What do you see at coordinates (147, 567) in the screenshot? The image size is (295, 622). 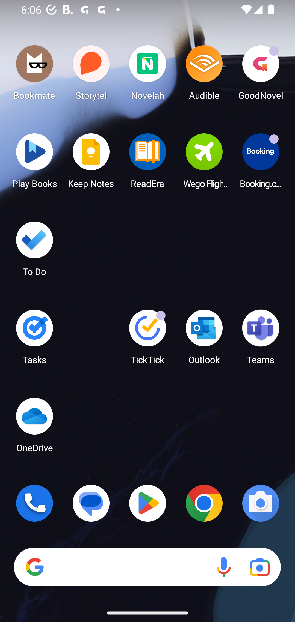 I see `Search Voice search Google Lens` at bounding box center [147, 567].